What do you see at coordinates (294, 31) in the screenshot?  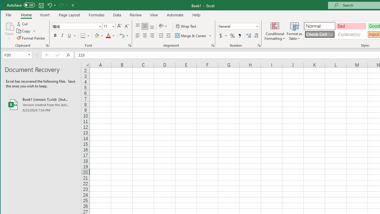 I see `Format as Table` at bounding box center [294, 31].